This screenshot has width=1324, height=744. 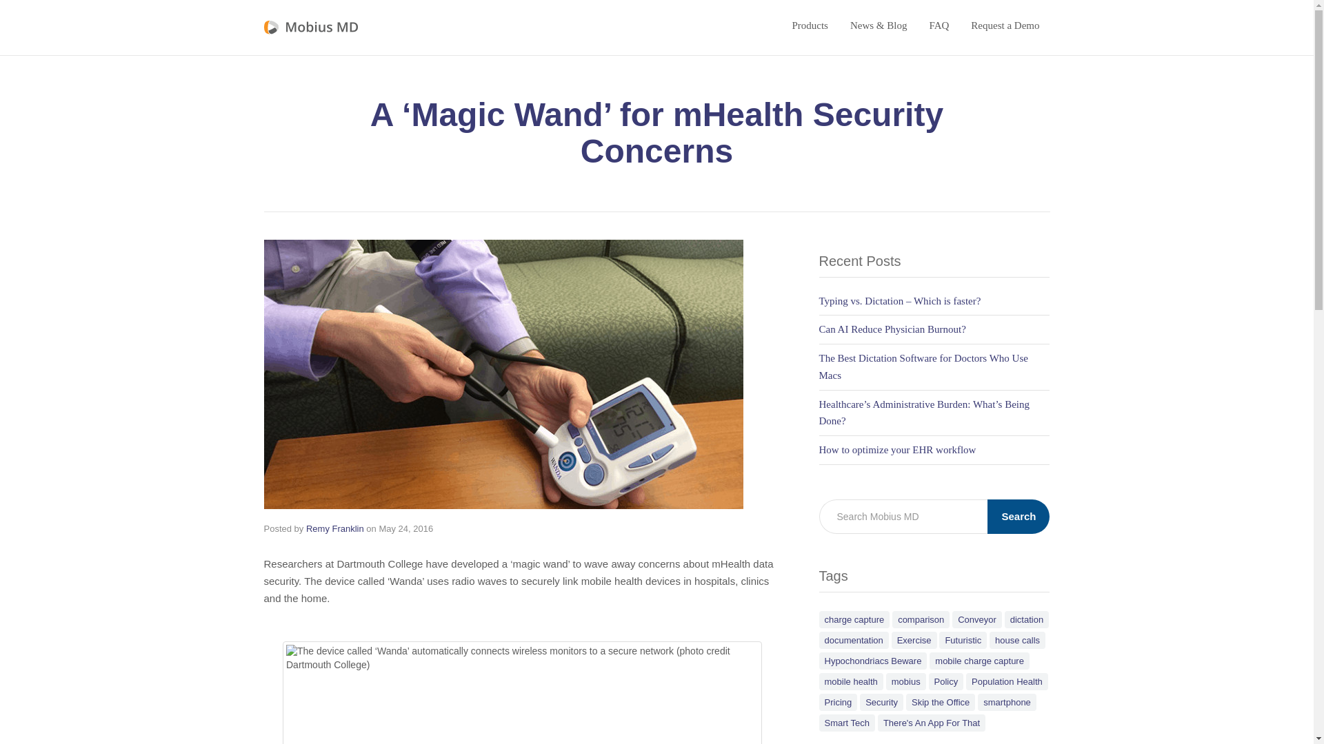 I want to click on Futuristic, so click(x=963, y=639).